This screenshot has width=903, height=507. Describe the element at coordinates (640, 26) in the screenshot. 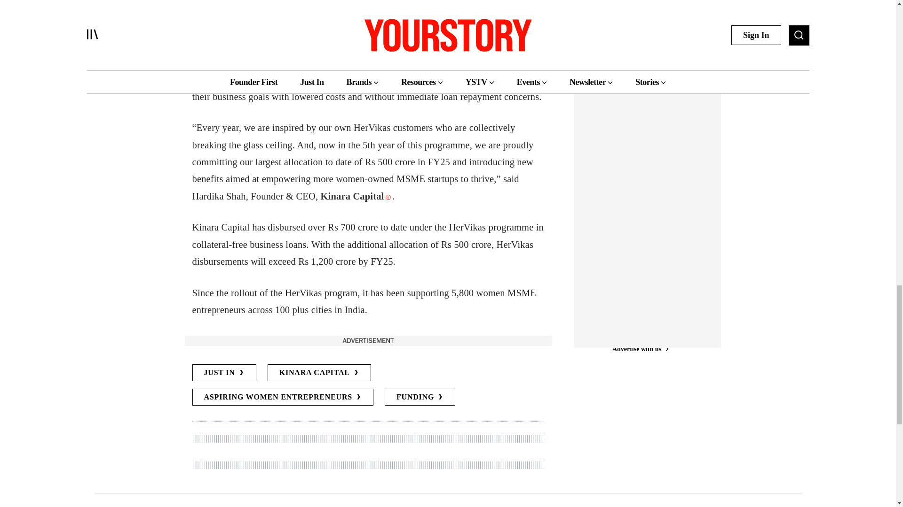

I see `Advertise with us` at that location.